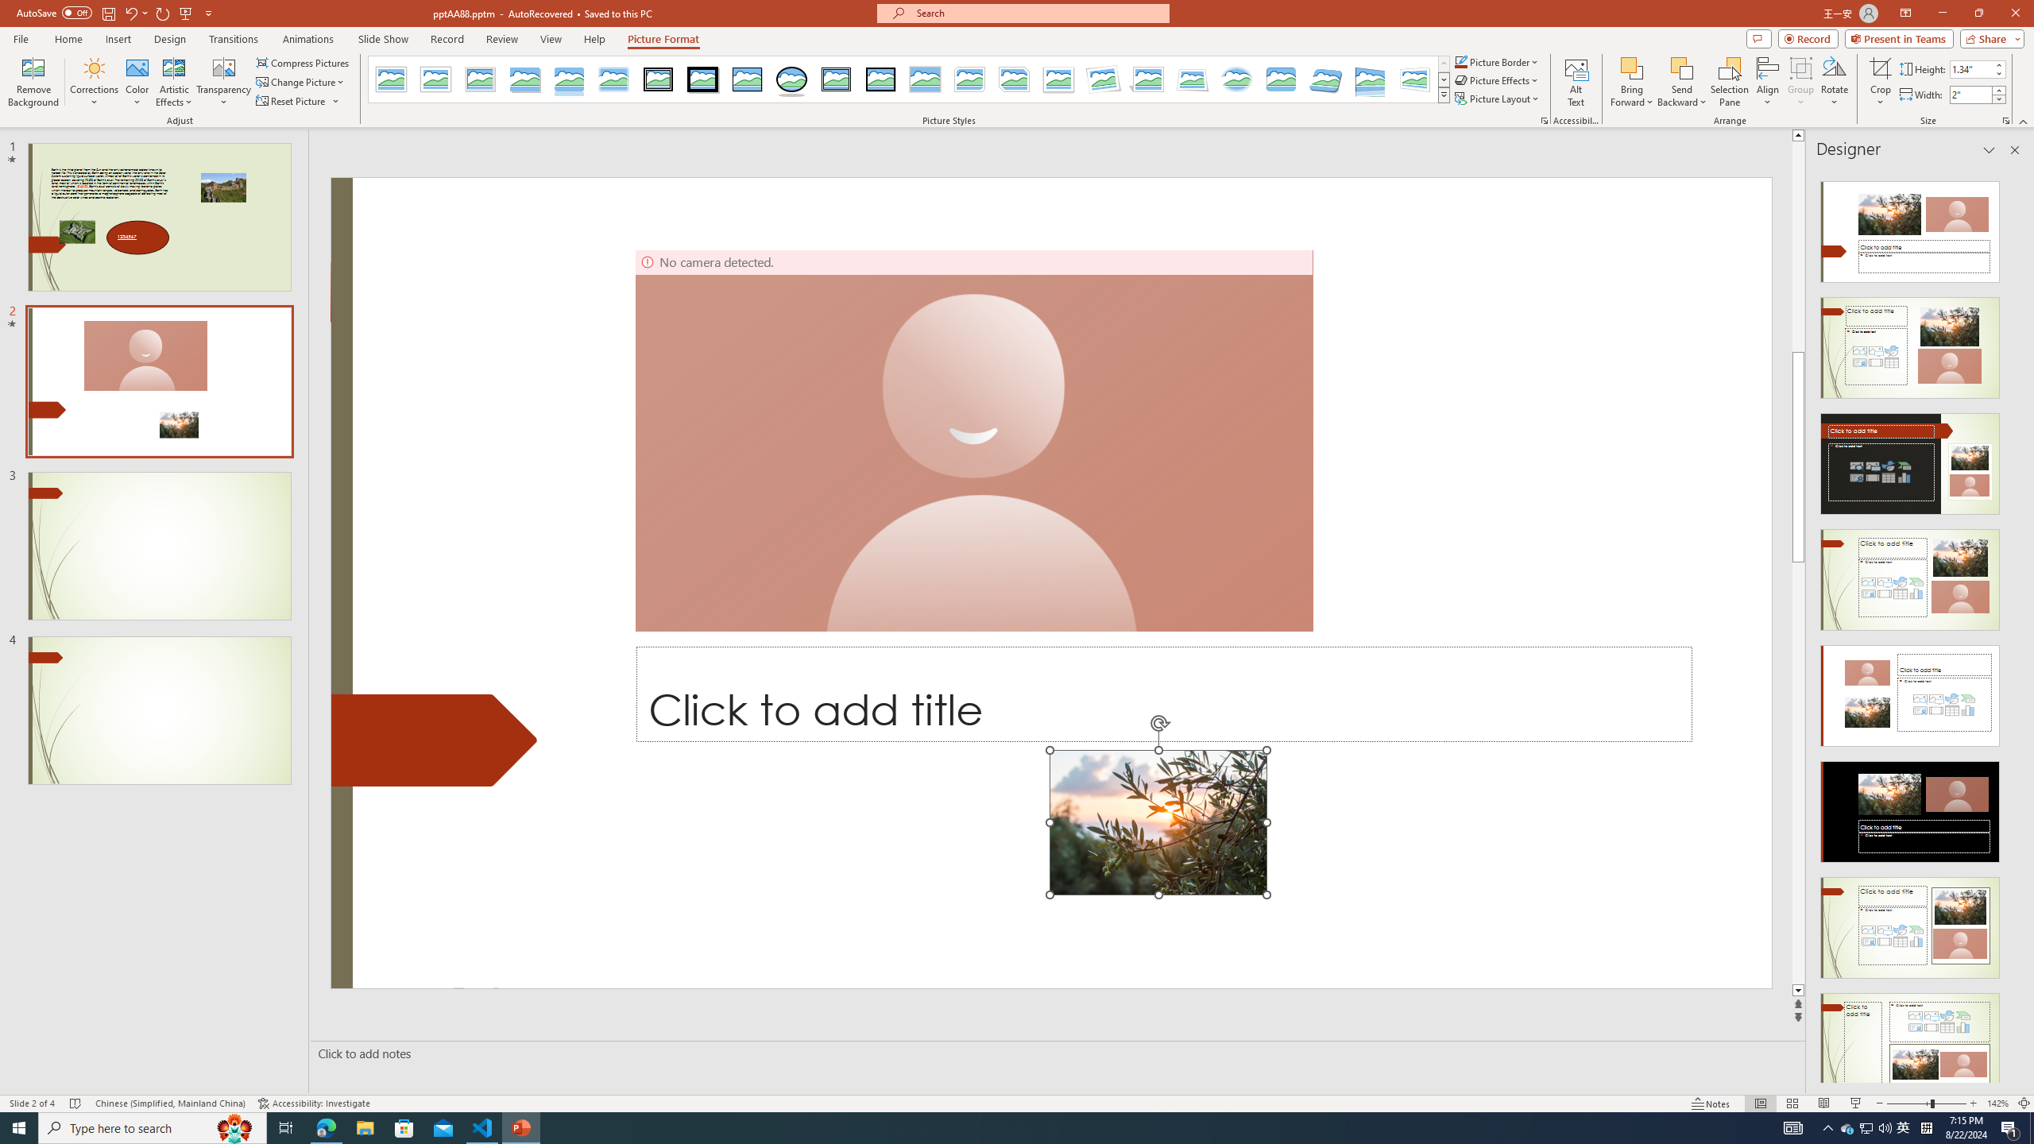  Describe the element at coordinates (436, 79) in the screenshot. I see `Beveled Matte, White` at that location.